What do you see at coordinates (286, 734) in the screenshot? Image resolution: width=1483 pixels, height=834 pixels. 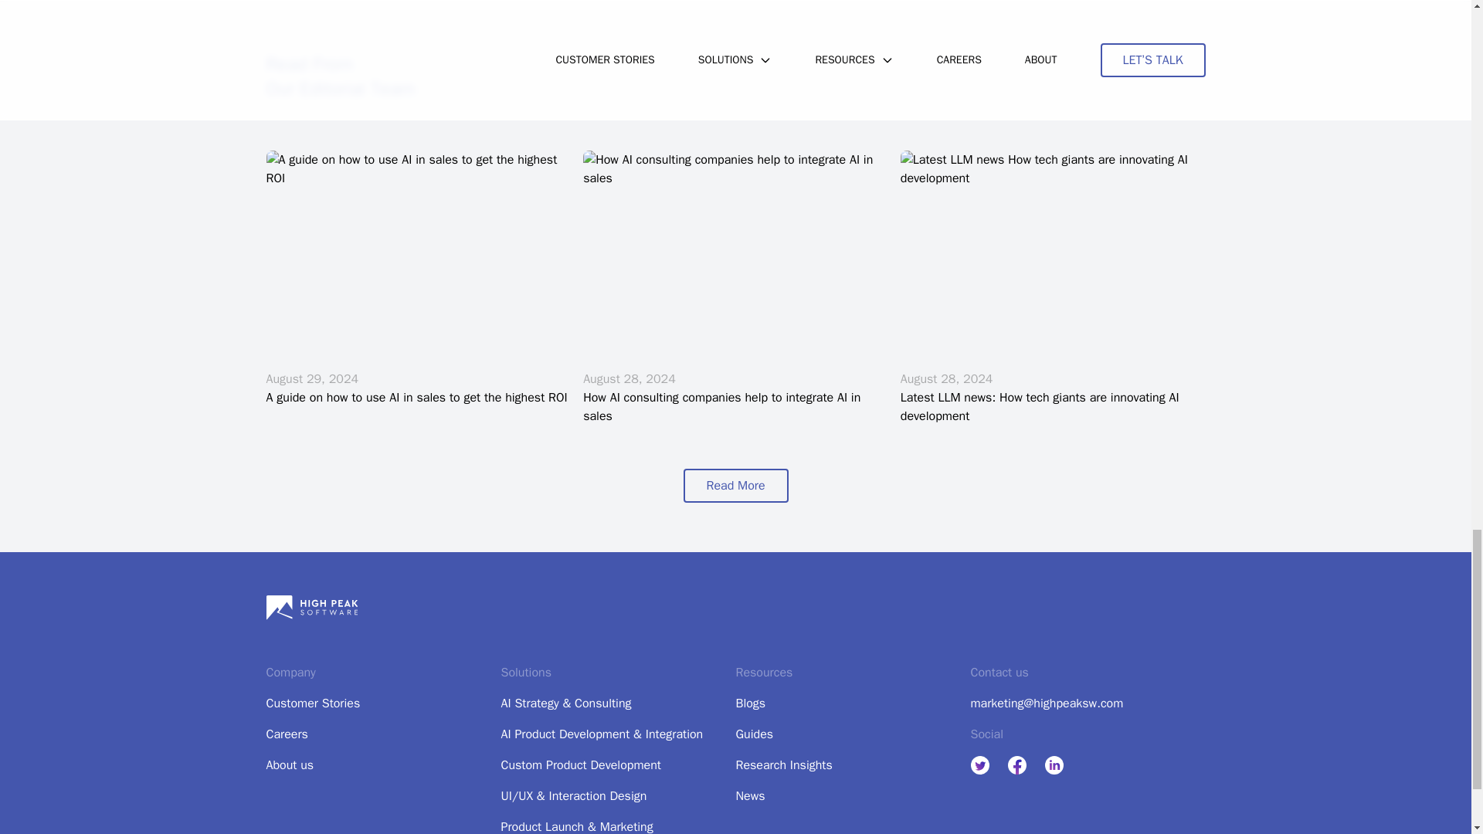 I see `Careers` at bounding box center [286, 734].